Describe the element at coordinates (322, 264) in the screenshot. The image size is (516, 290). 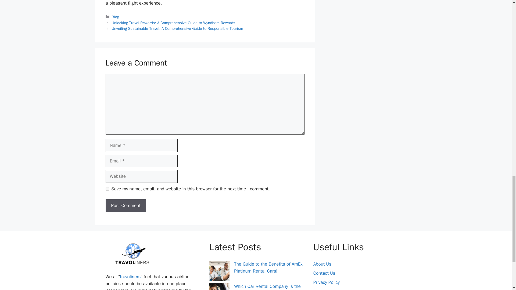
I see `About Us` at that location.